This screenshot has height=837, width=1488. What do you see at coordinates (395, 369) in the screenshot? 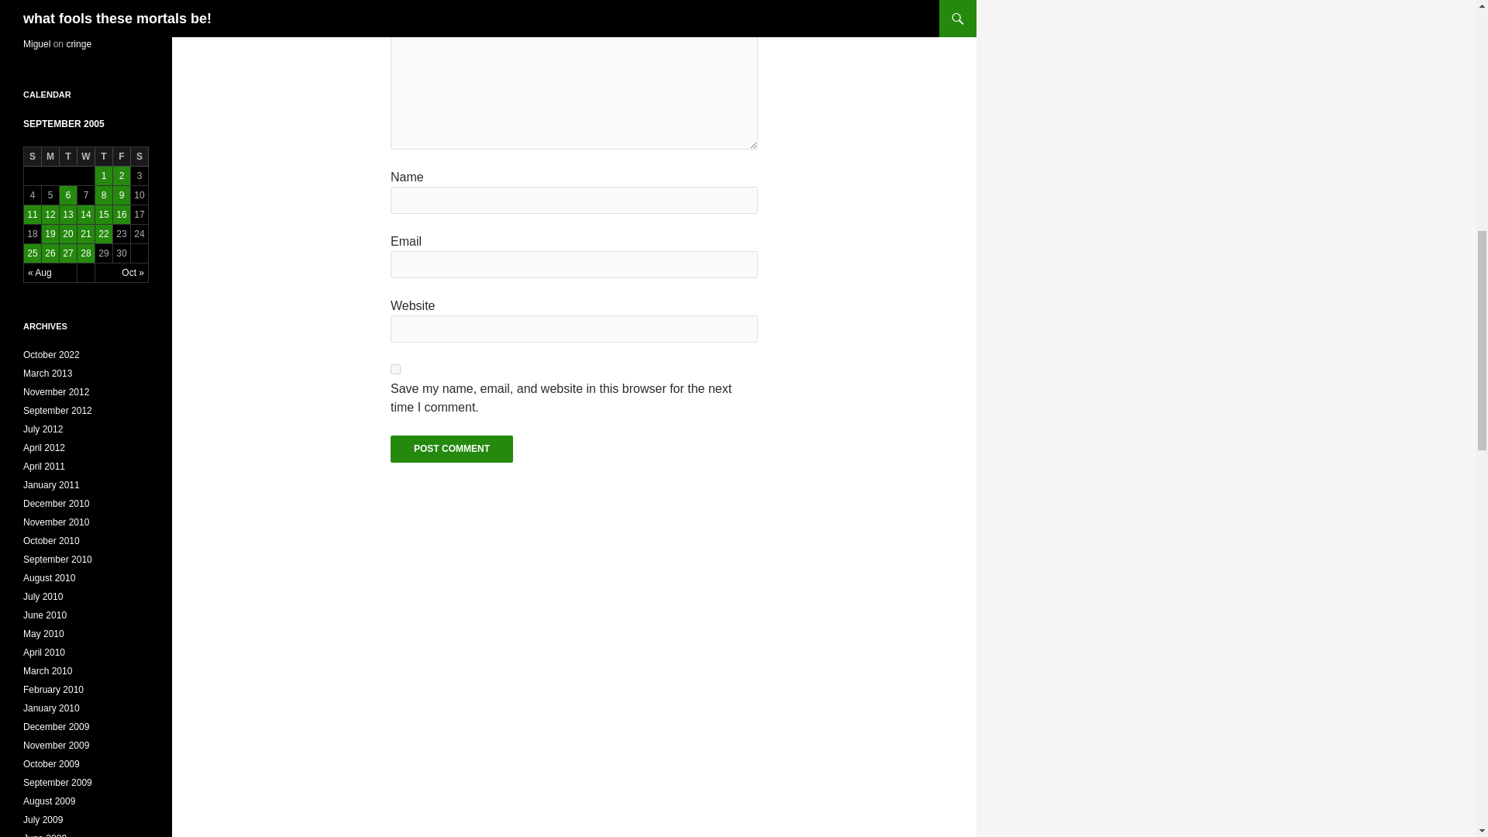
I see `yes` at bounding box center [395, 369].